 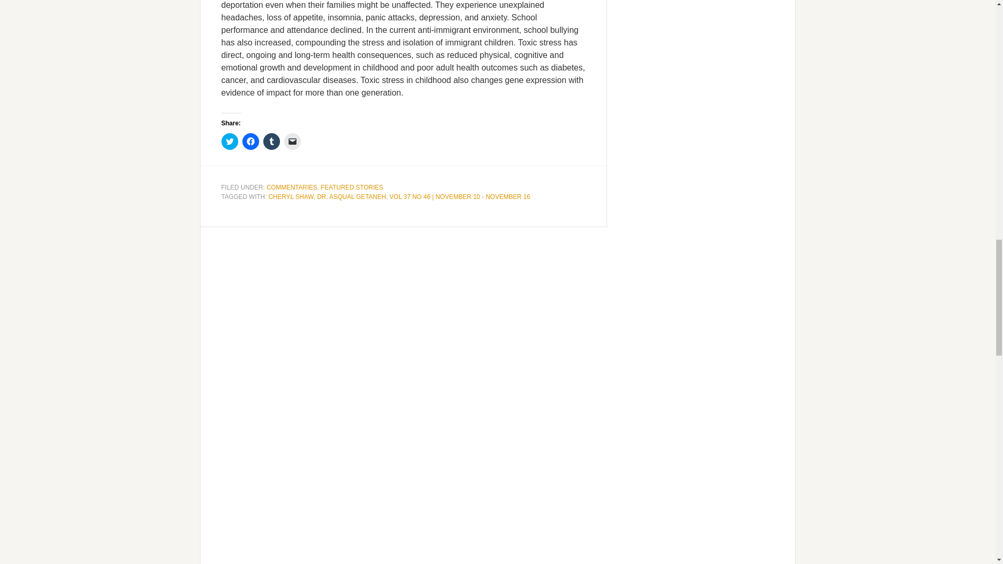 What do you see at coordinates (251, 141) in the screenshot?
I see `Click to share on Facebook` at bounding box center [251, 141].